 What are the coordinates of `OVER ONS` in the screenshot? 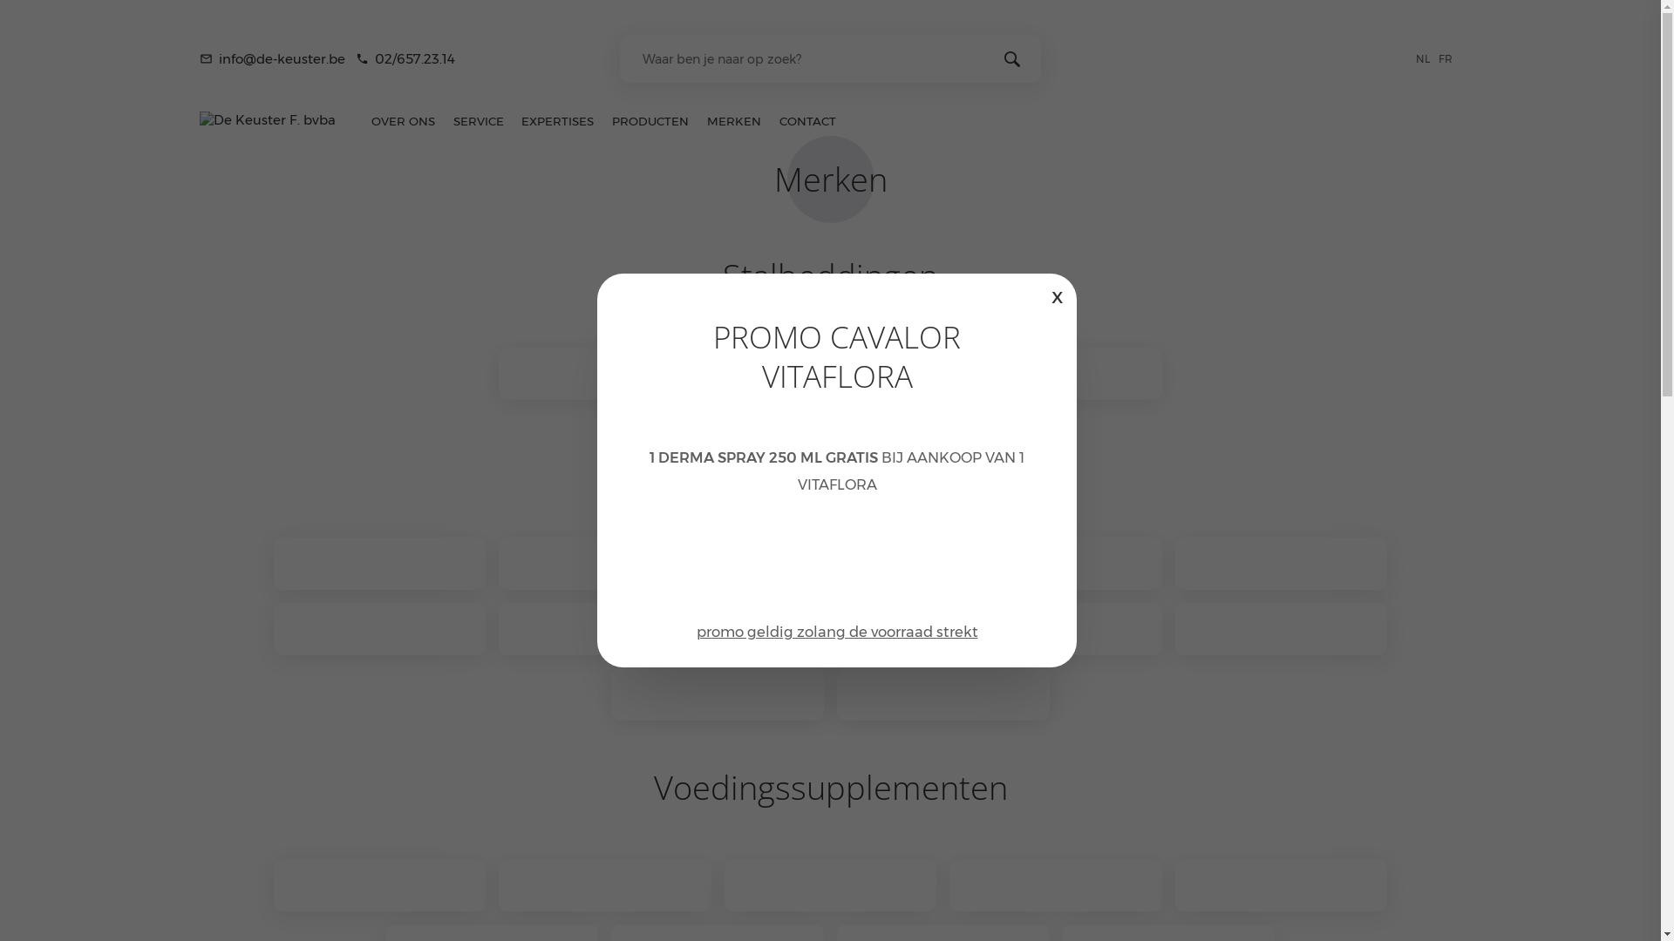 It's located at (403, 121).